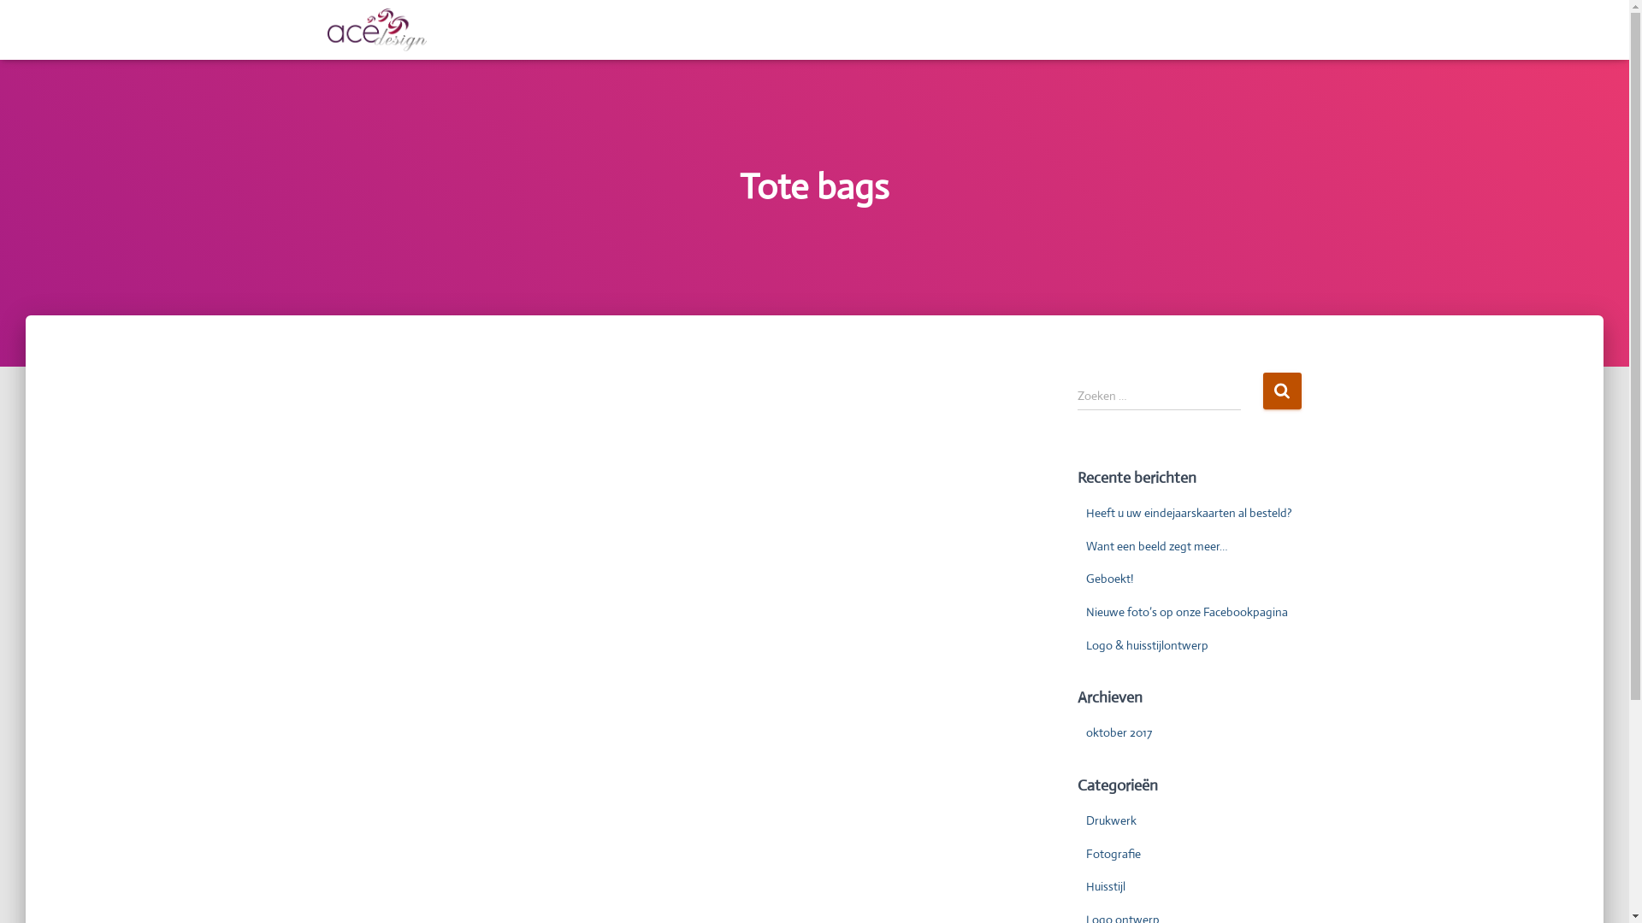 The width and height of the screenshot is (1642, 923). Describe the element at coordinates (1189, 513) in the screenshot. I see `Heeft u uw eindejaarskaarten al besteld?` at that location.